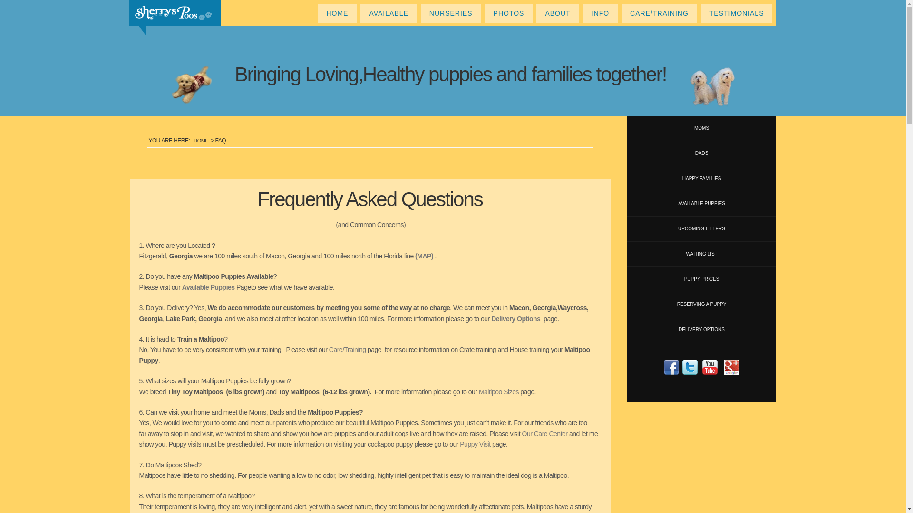 The image size is (913, 513). Describe the element at coordinates (709, 367) in the screenshot. I see `Sherry's Maltipoos on YouTube` at that location.